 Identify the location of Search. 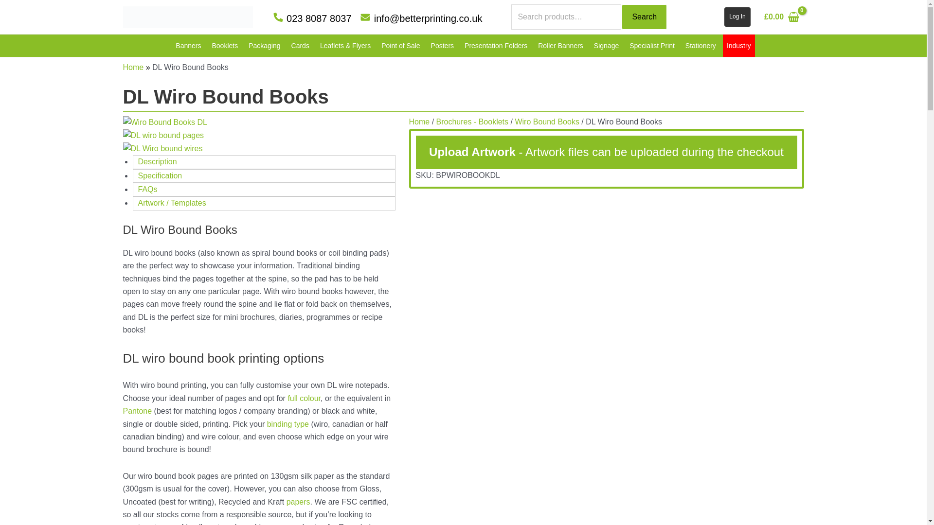
(644, 17).